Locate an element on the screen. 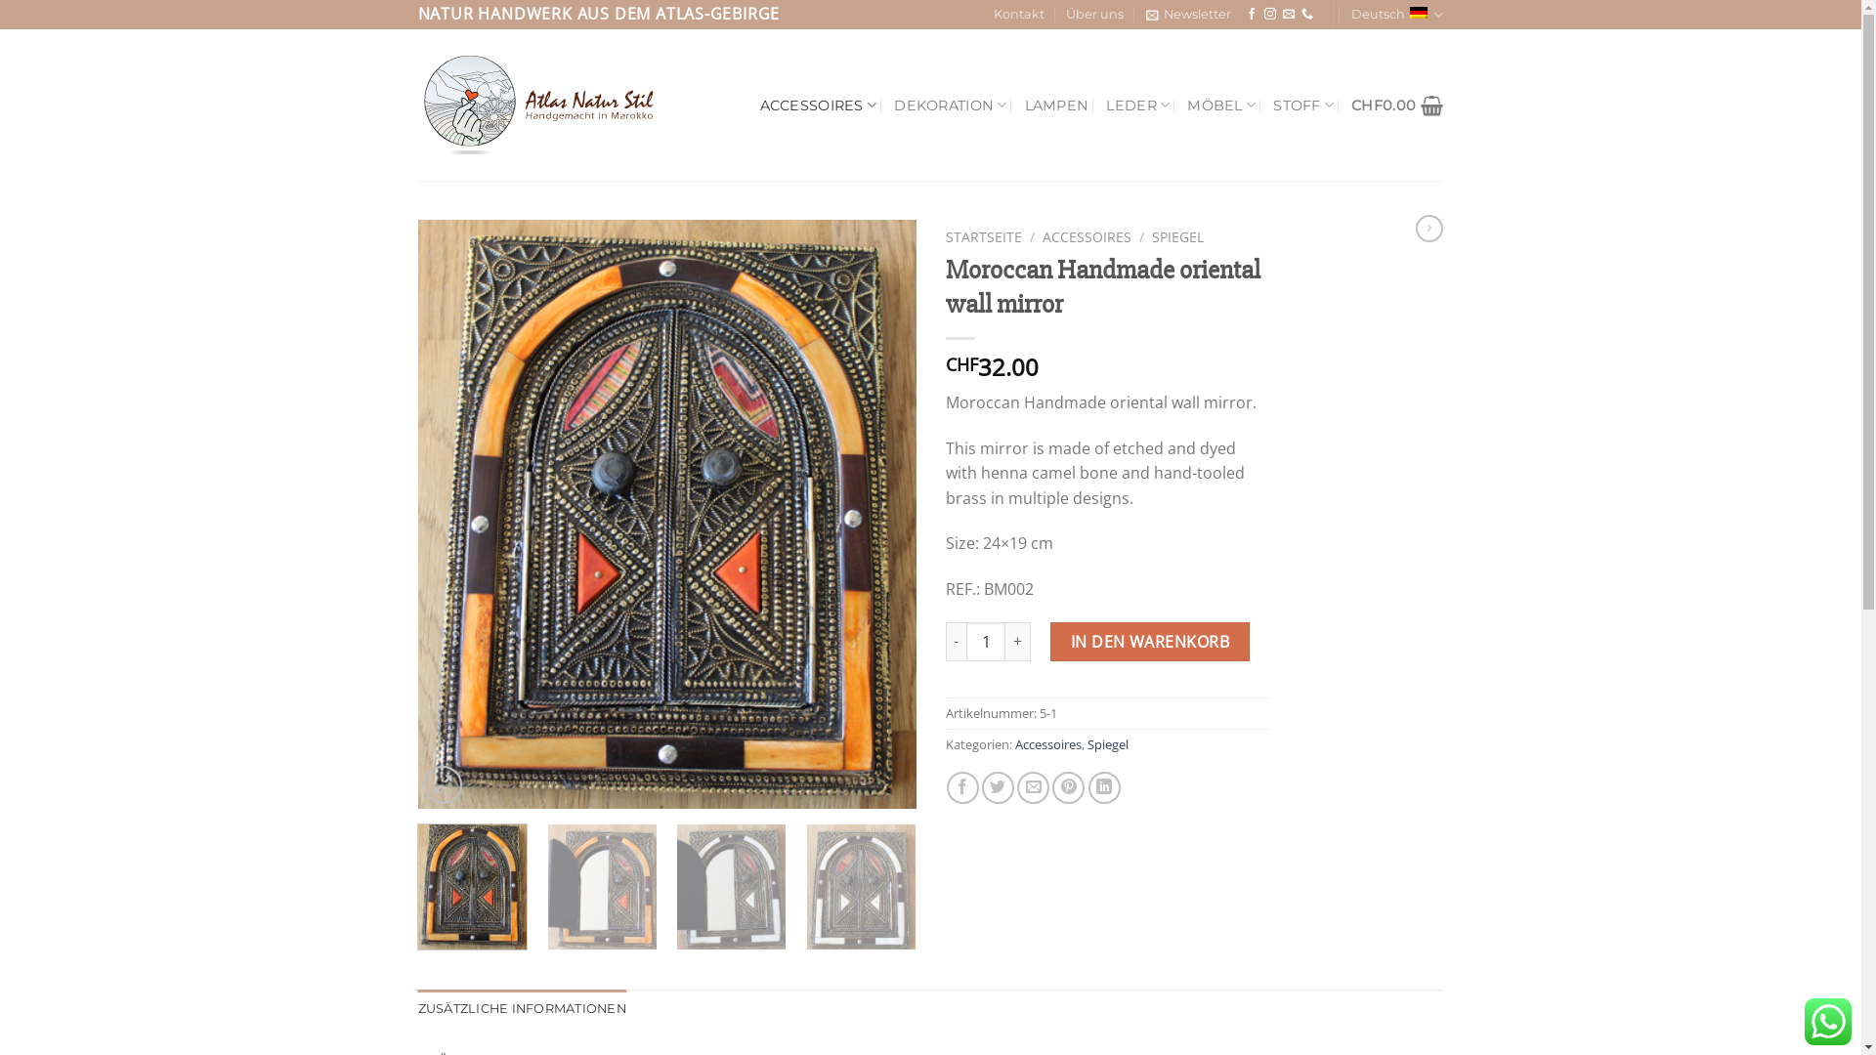 The width and height of the screenshot is (1876, 1055). Menge is located at coordinates (986, 642).